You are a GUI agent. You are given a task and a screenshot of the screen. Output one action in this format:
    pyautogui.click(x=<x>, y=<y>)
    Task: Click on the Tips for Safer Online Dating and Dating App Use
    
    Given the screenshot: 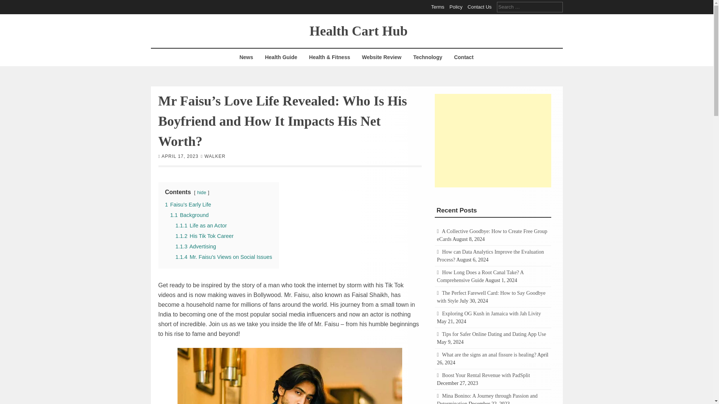 What is the action you would take?
    pyautogui.click(x=494, y=334)
    